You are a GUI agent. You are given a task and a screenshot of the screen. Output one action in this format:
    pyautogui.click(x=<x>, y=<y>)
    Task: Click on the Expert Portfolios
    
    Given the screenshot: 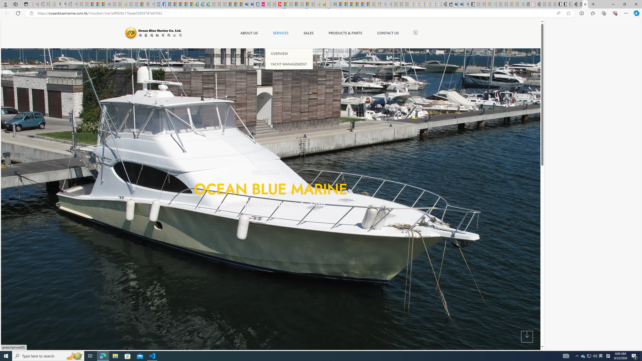 What is the action you would take?
    pyautogui.click(x=356, y=4)
    